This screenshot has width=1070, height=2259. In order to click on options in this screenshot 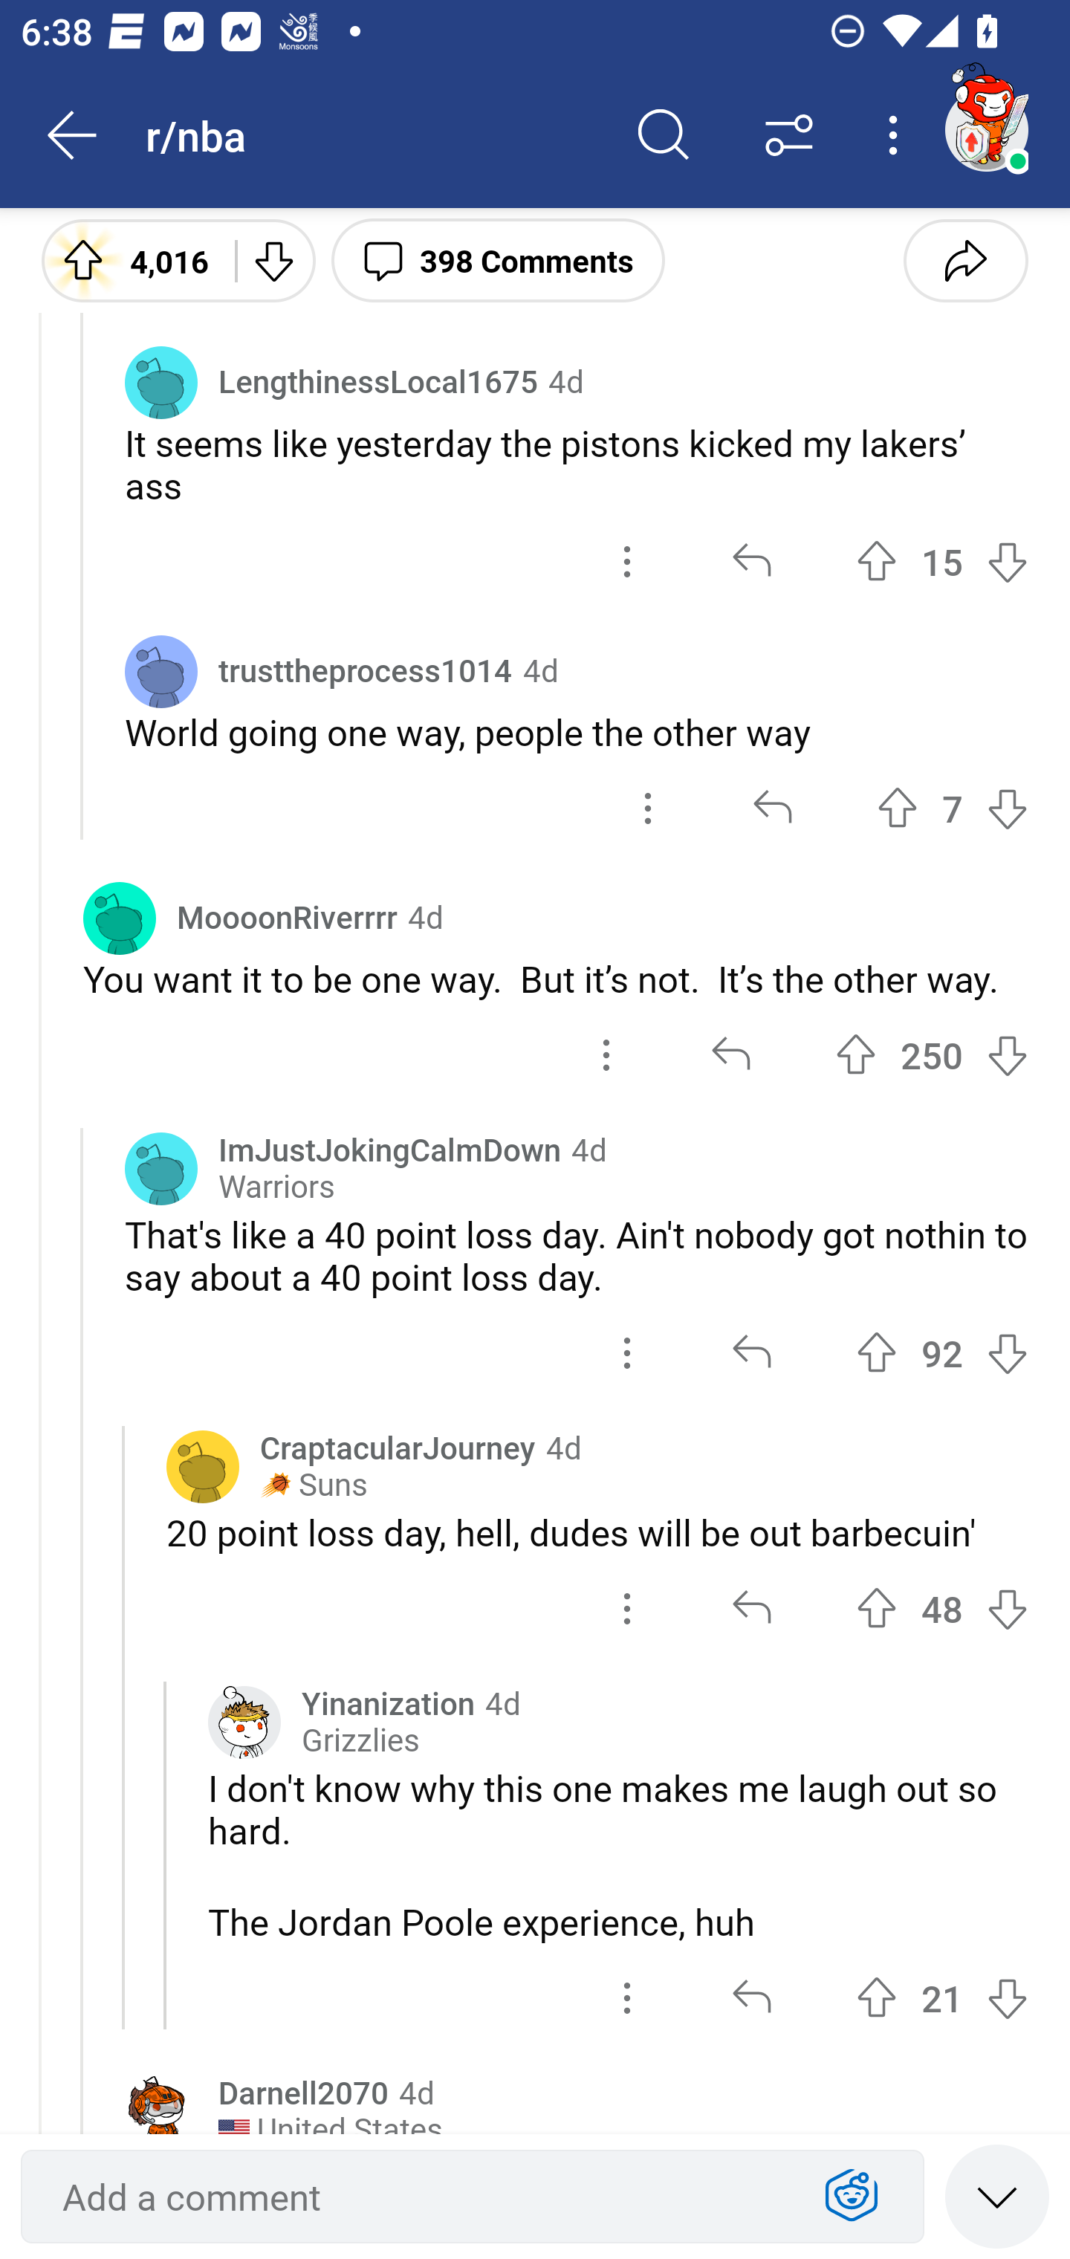, I will do `click(606, 1054)`.